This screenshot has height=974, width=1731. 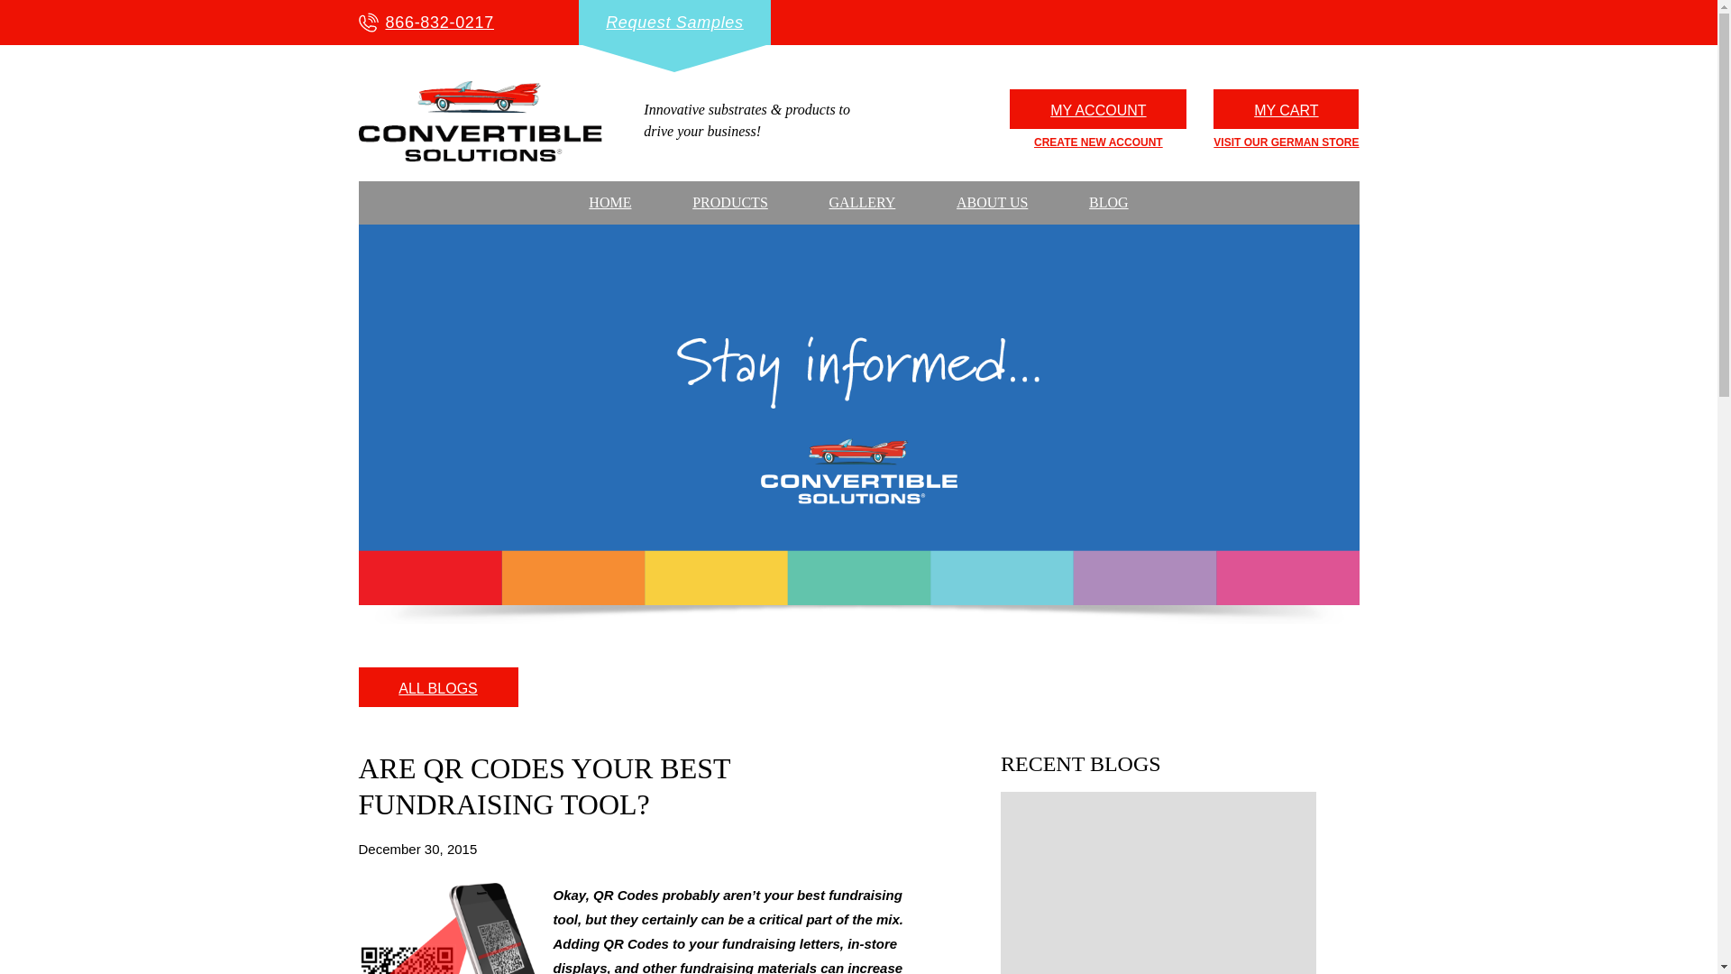 What do you see at coordinates (1286, 109) in the screenshot?
I see `MY CART` at bounding box center [1286, 109].